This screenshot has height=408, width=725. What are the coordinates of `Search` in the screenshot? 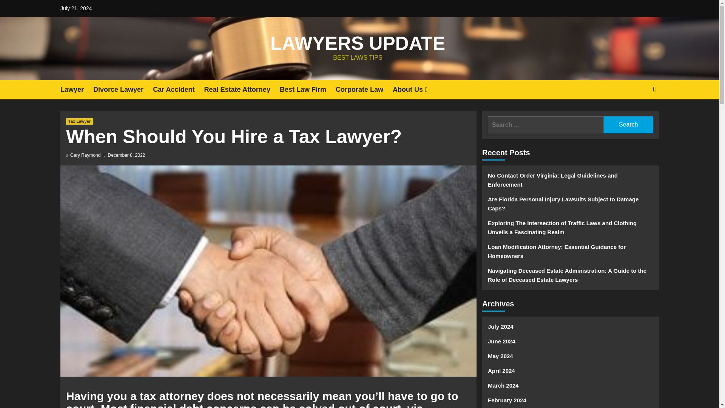 It's located at (628, 125).